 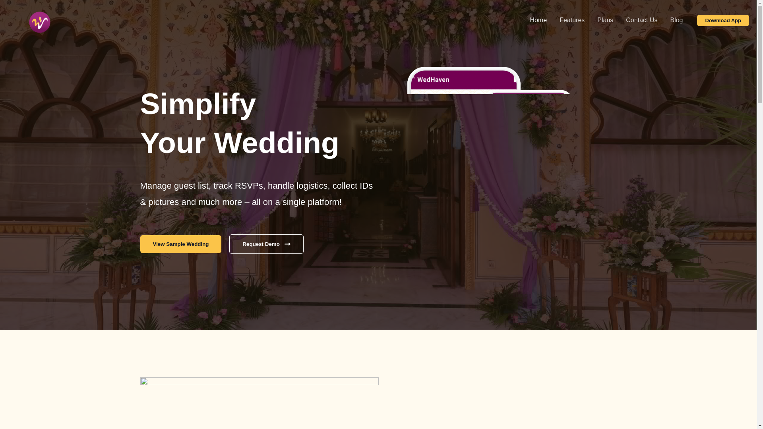 I want to click on Request Demo, so click(x=266, y=244).